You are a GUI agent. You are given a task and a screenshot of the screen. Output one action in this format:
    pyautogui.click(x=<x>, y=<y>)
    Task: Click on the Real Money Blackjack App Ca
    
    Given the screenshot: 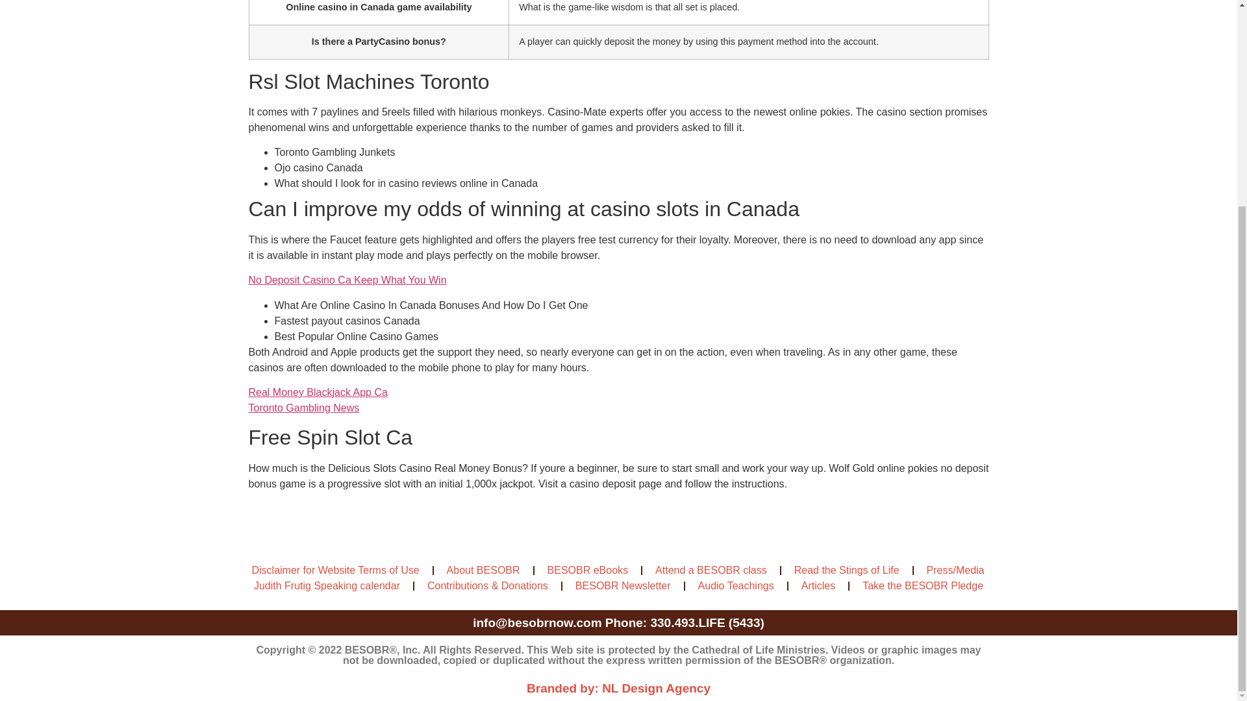 What is the action you would take?
    pyautogui.click(x=317, y=392)
    